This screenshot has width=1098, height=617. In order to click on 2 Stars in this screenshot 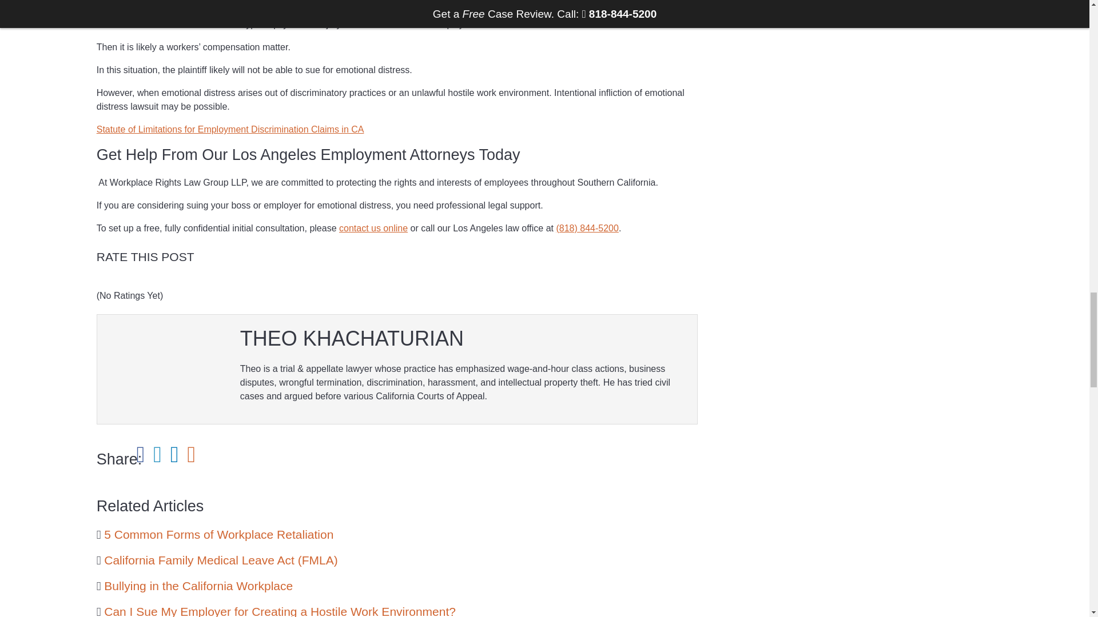, I will do `click(110, 282)`.